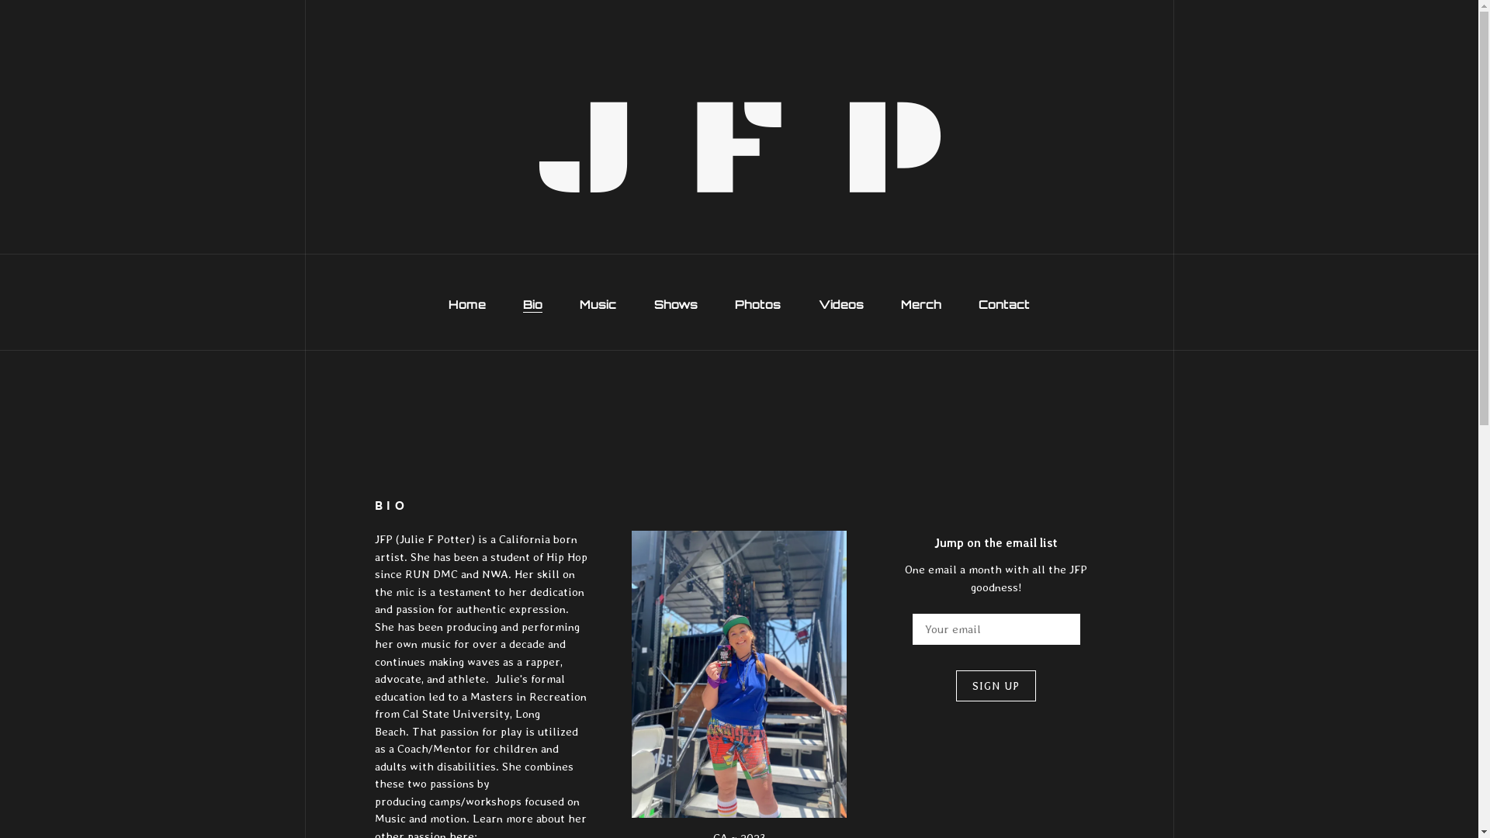 This screenshot has height=838, width=1490. Describe the element at coordinates (467, 305) in the screenshot. I see `Home` at that location.